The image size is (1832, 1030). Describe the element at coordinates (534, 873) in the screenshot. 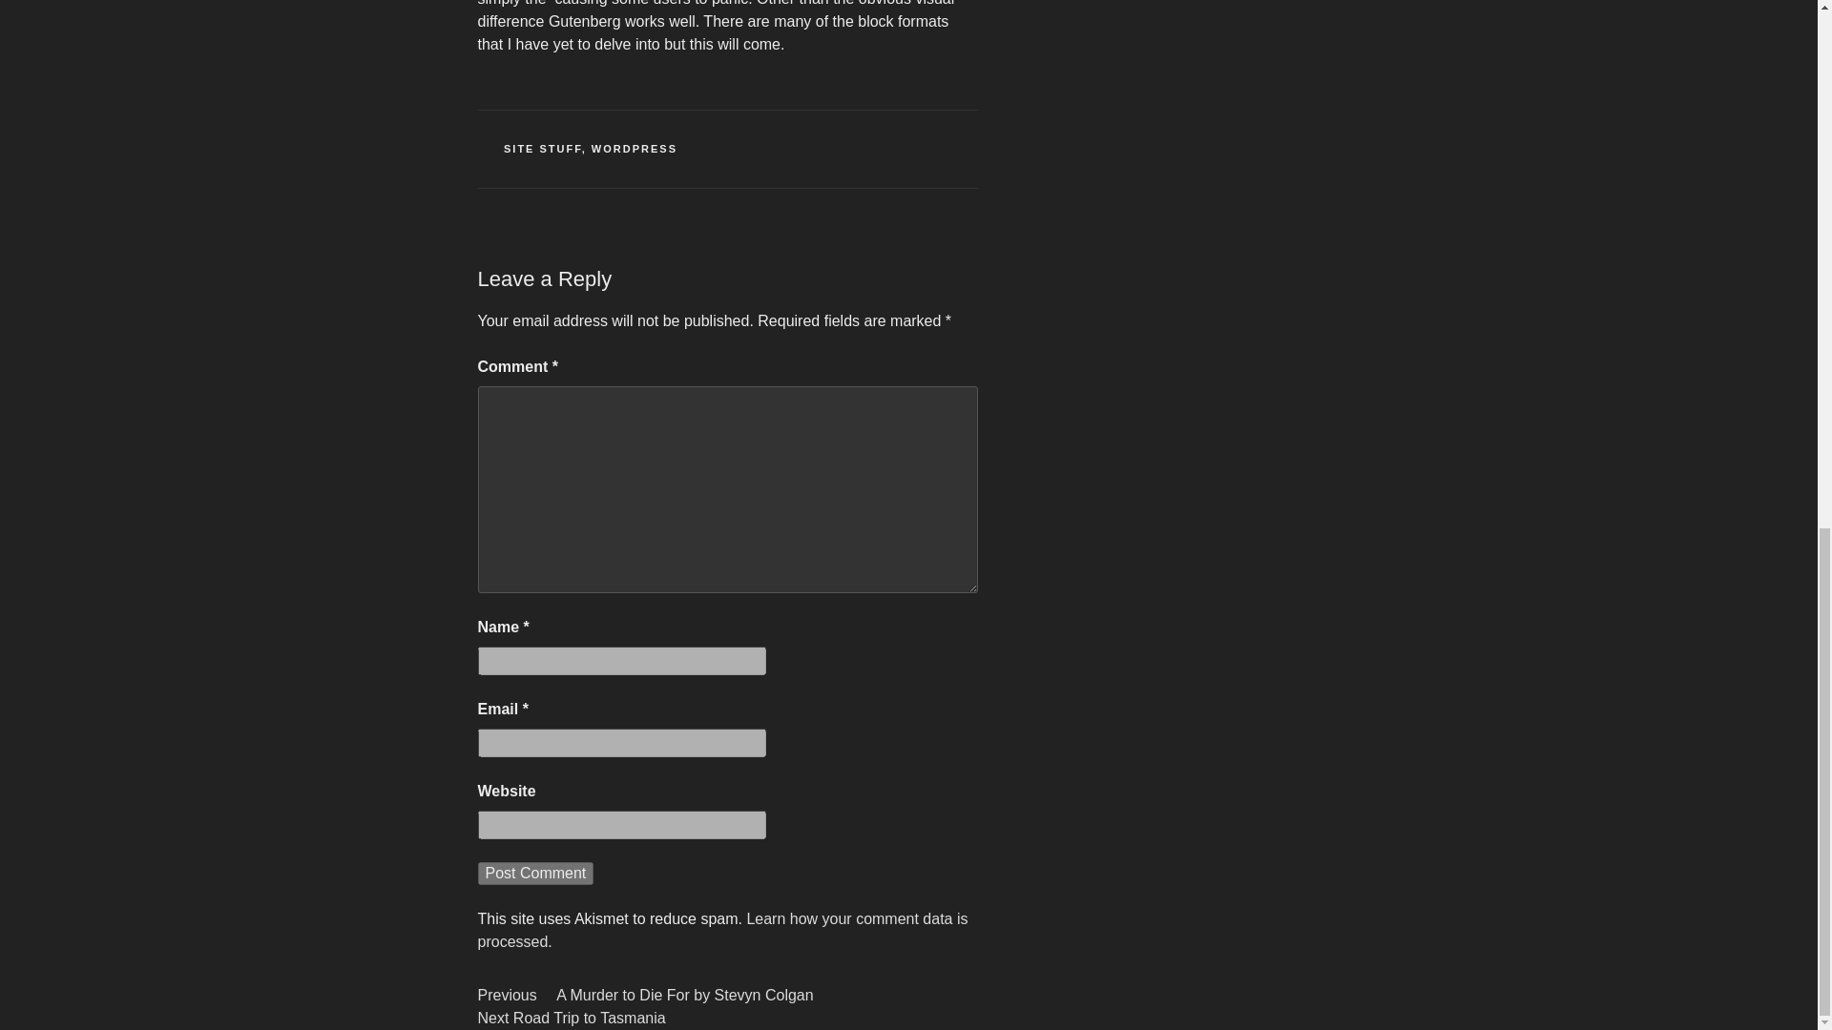

I see `SITE STUFF` at that location.